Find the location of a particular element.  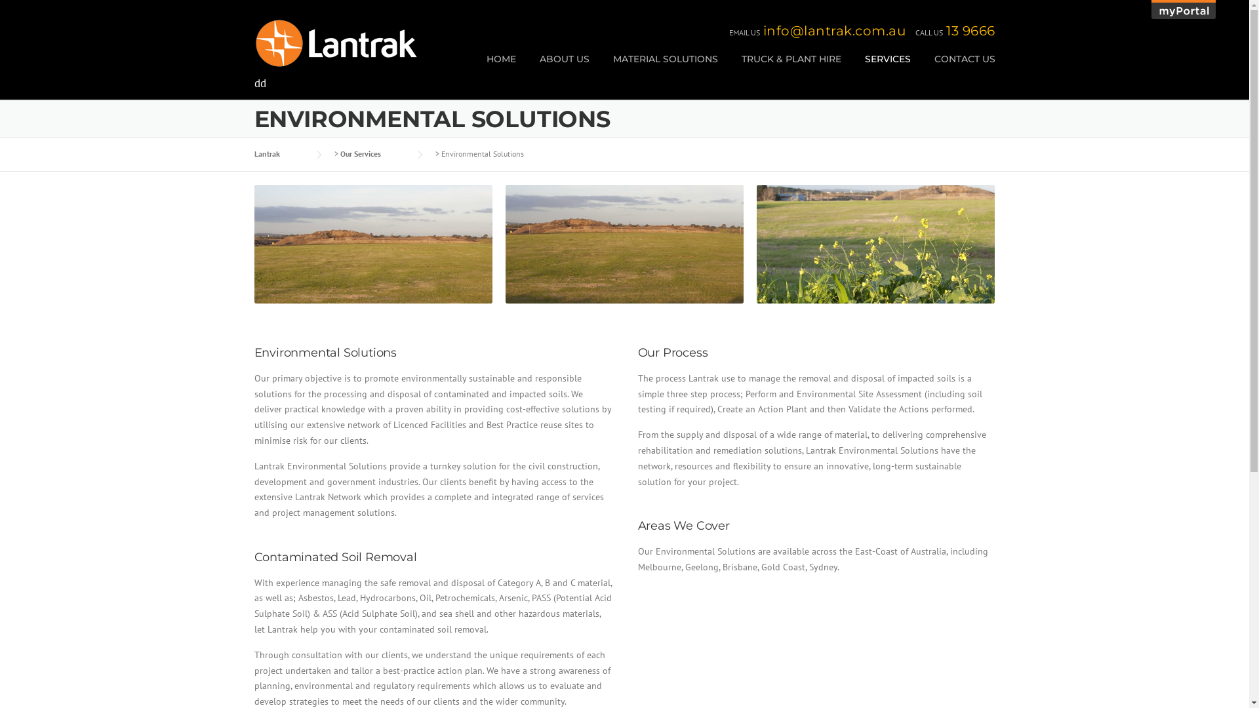

HOME is located at coordinates (501, 69).